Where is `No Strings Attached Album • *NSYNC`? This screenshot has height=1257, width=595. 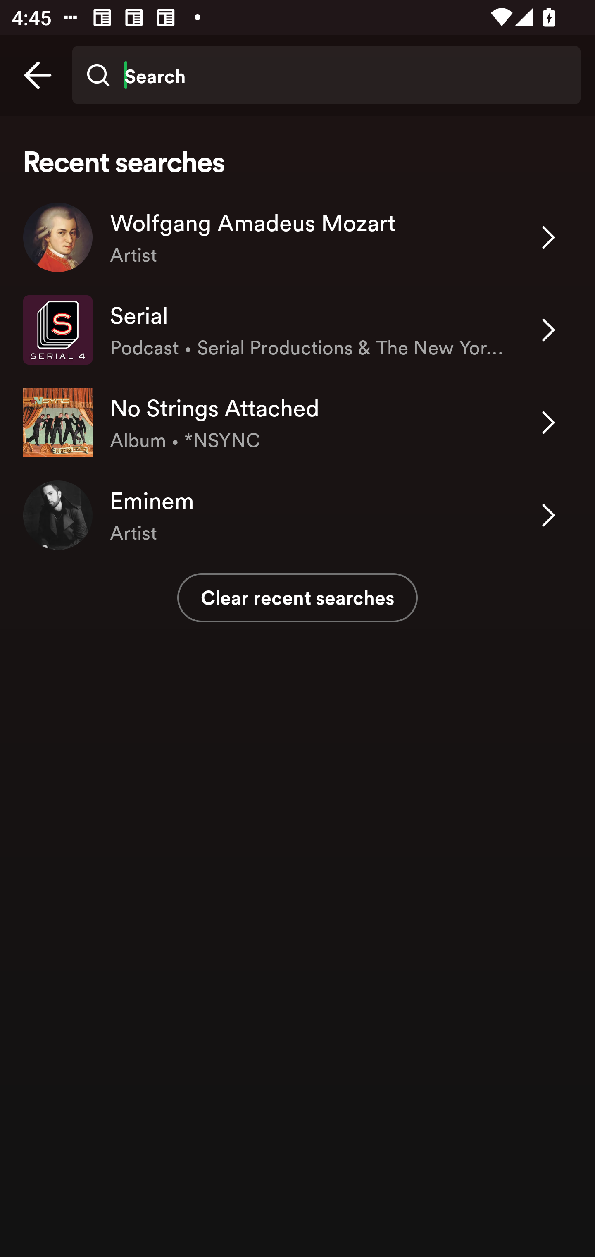 No Strings Attached Album • *NSYNC is located at coordinates (297, 422).